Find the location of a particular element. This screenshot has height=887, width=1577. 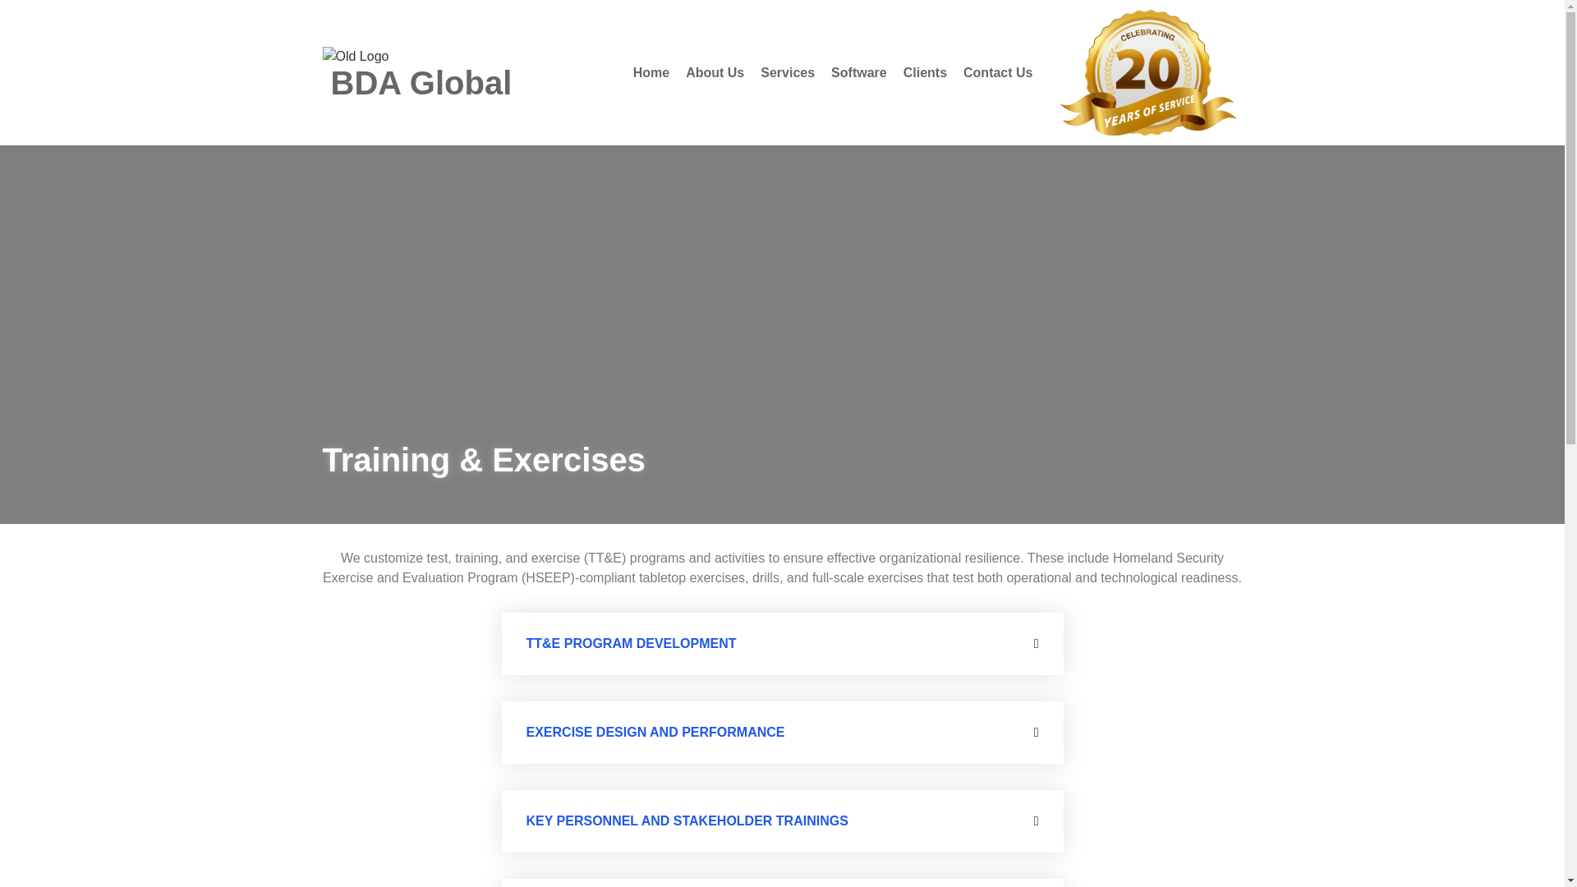

Old Logo is located at coordinates (355, 57).